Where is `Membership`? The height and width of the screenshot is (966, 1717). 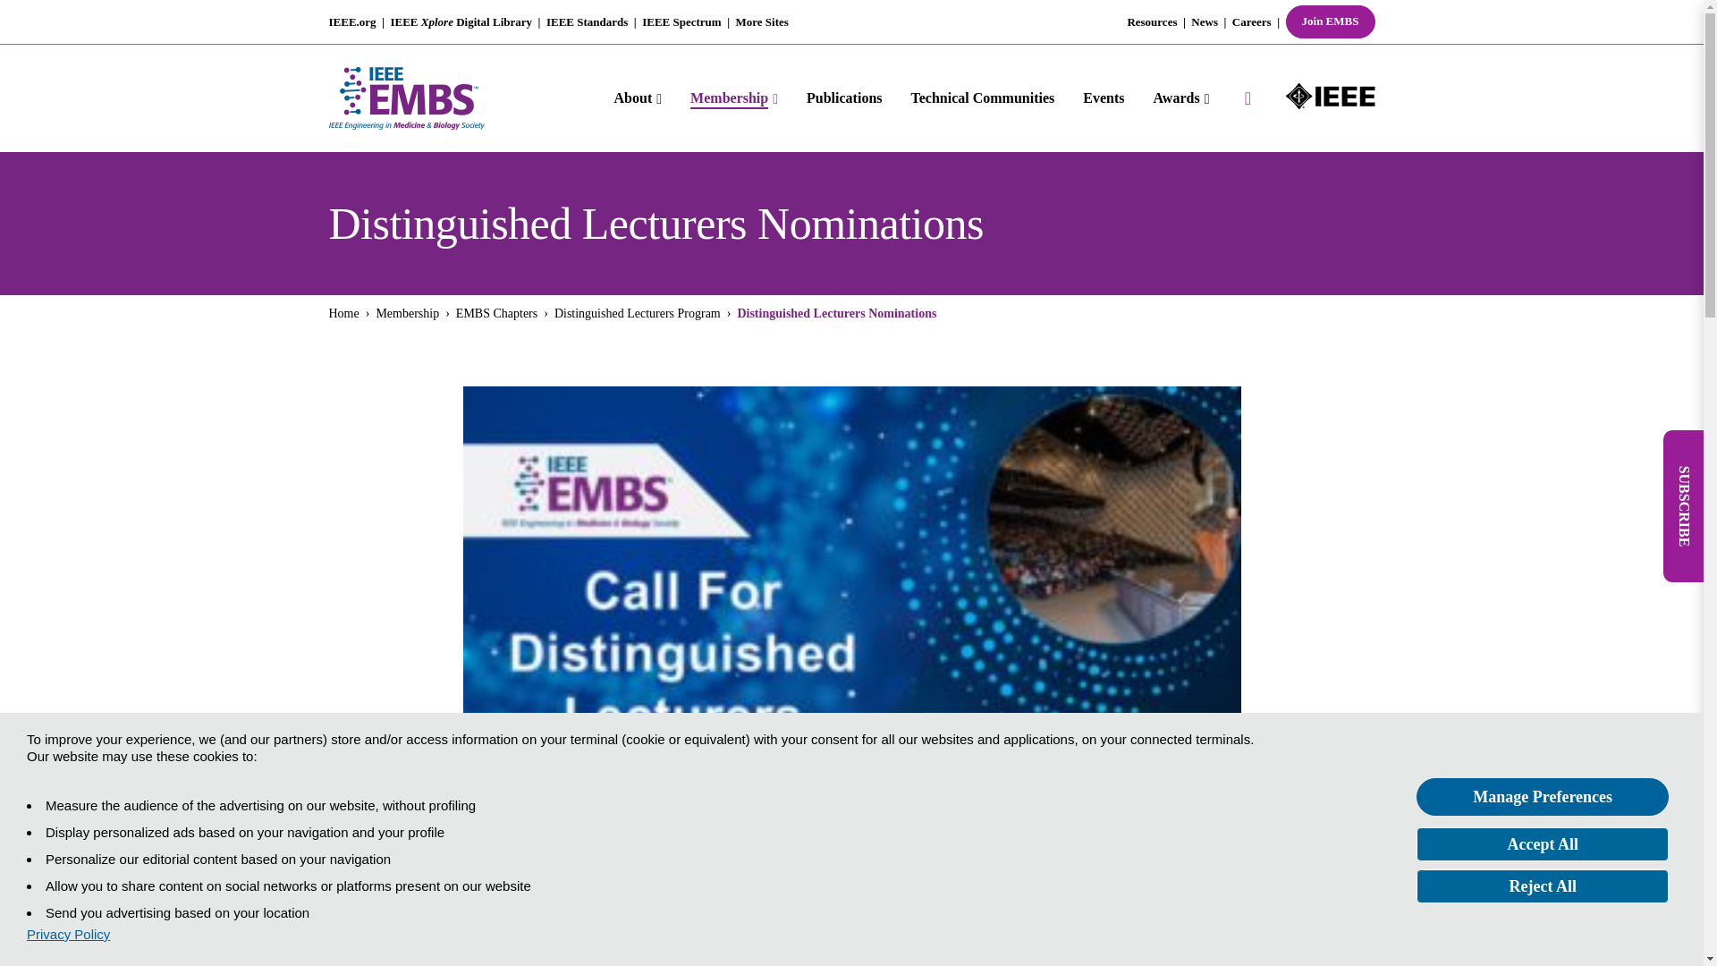
Membership is located at coordinates (733, 97).